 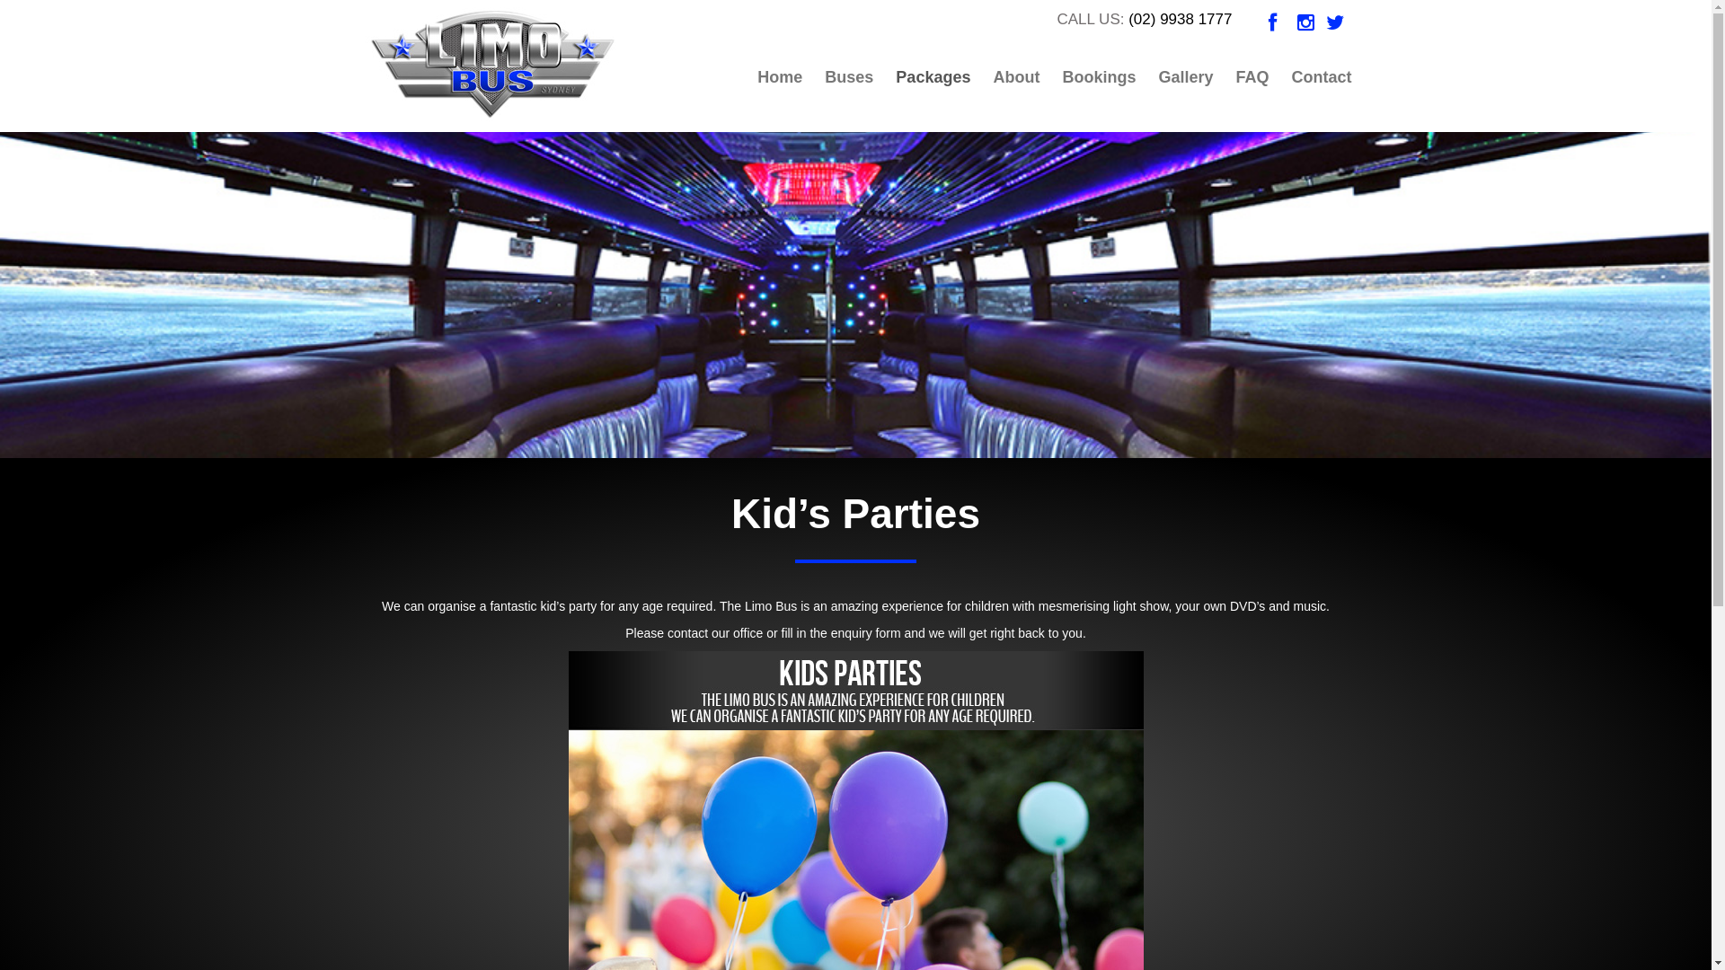 I want to click on About, so click(x=1015, y=77).